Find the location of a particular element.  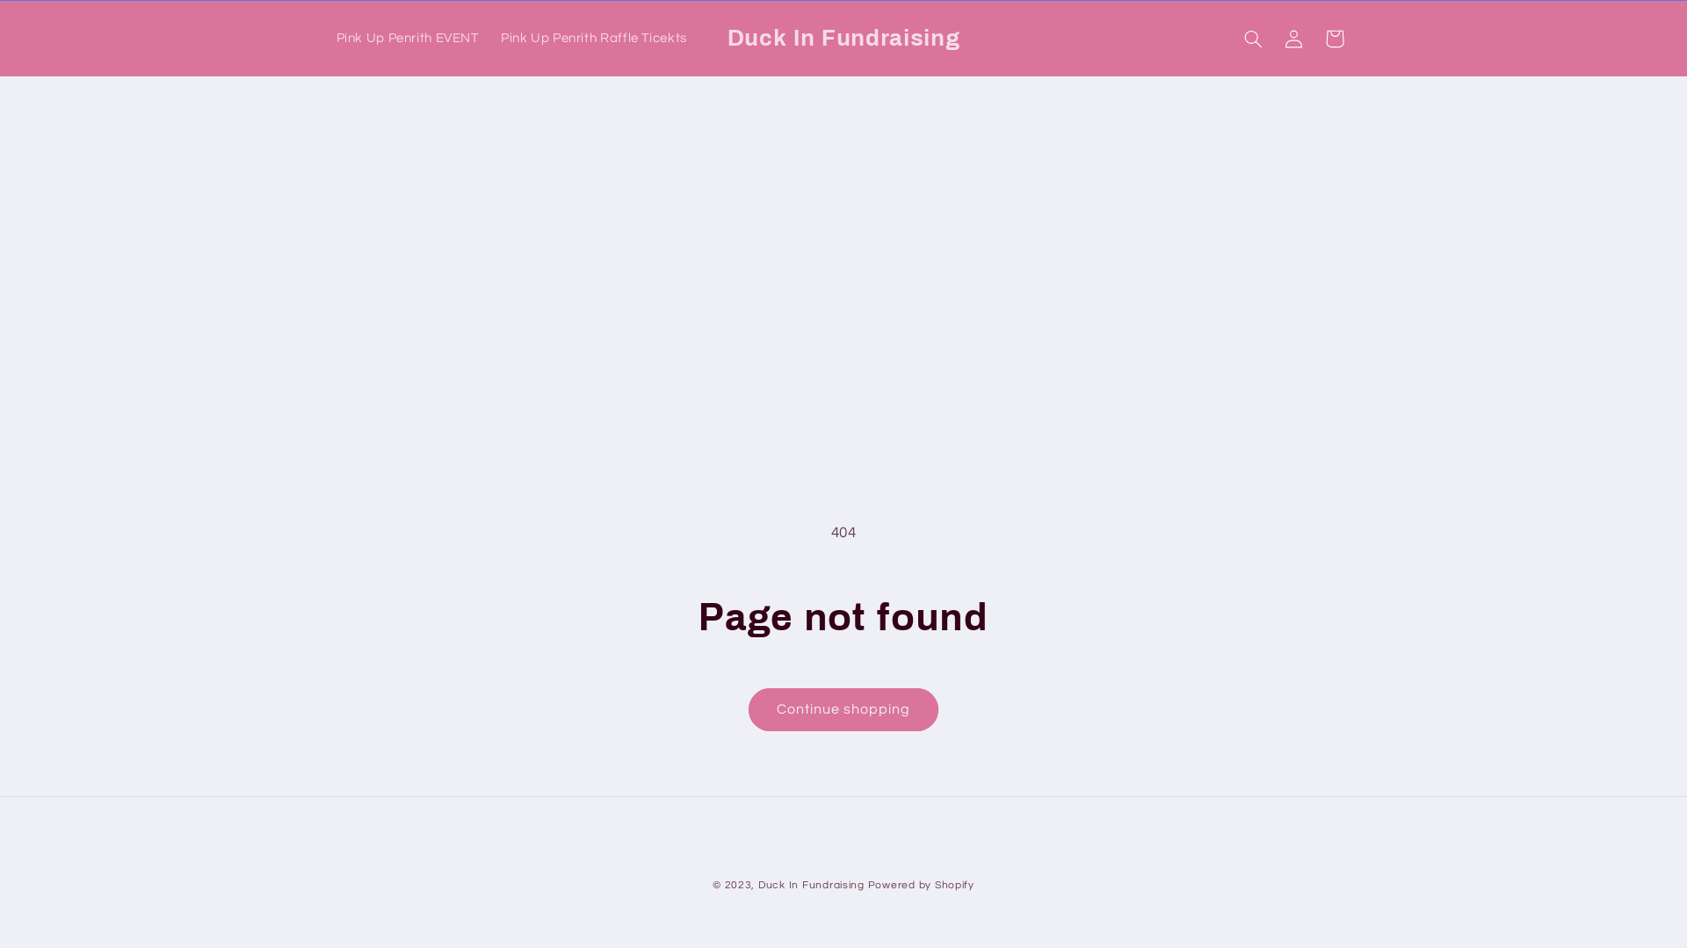

Cart is located at coordinates (1335, 39).